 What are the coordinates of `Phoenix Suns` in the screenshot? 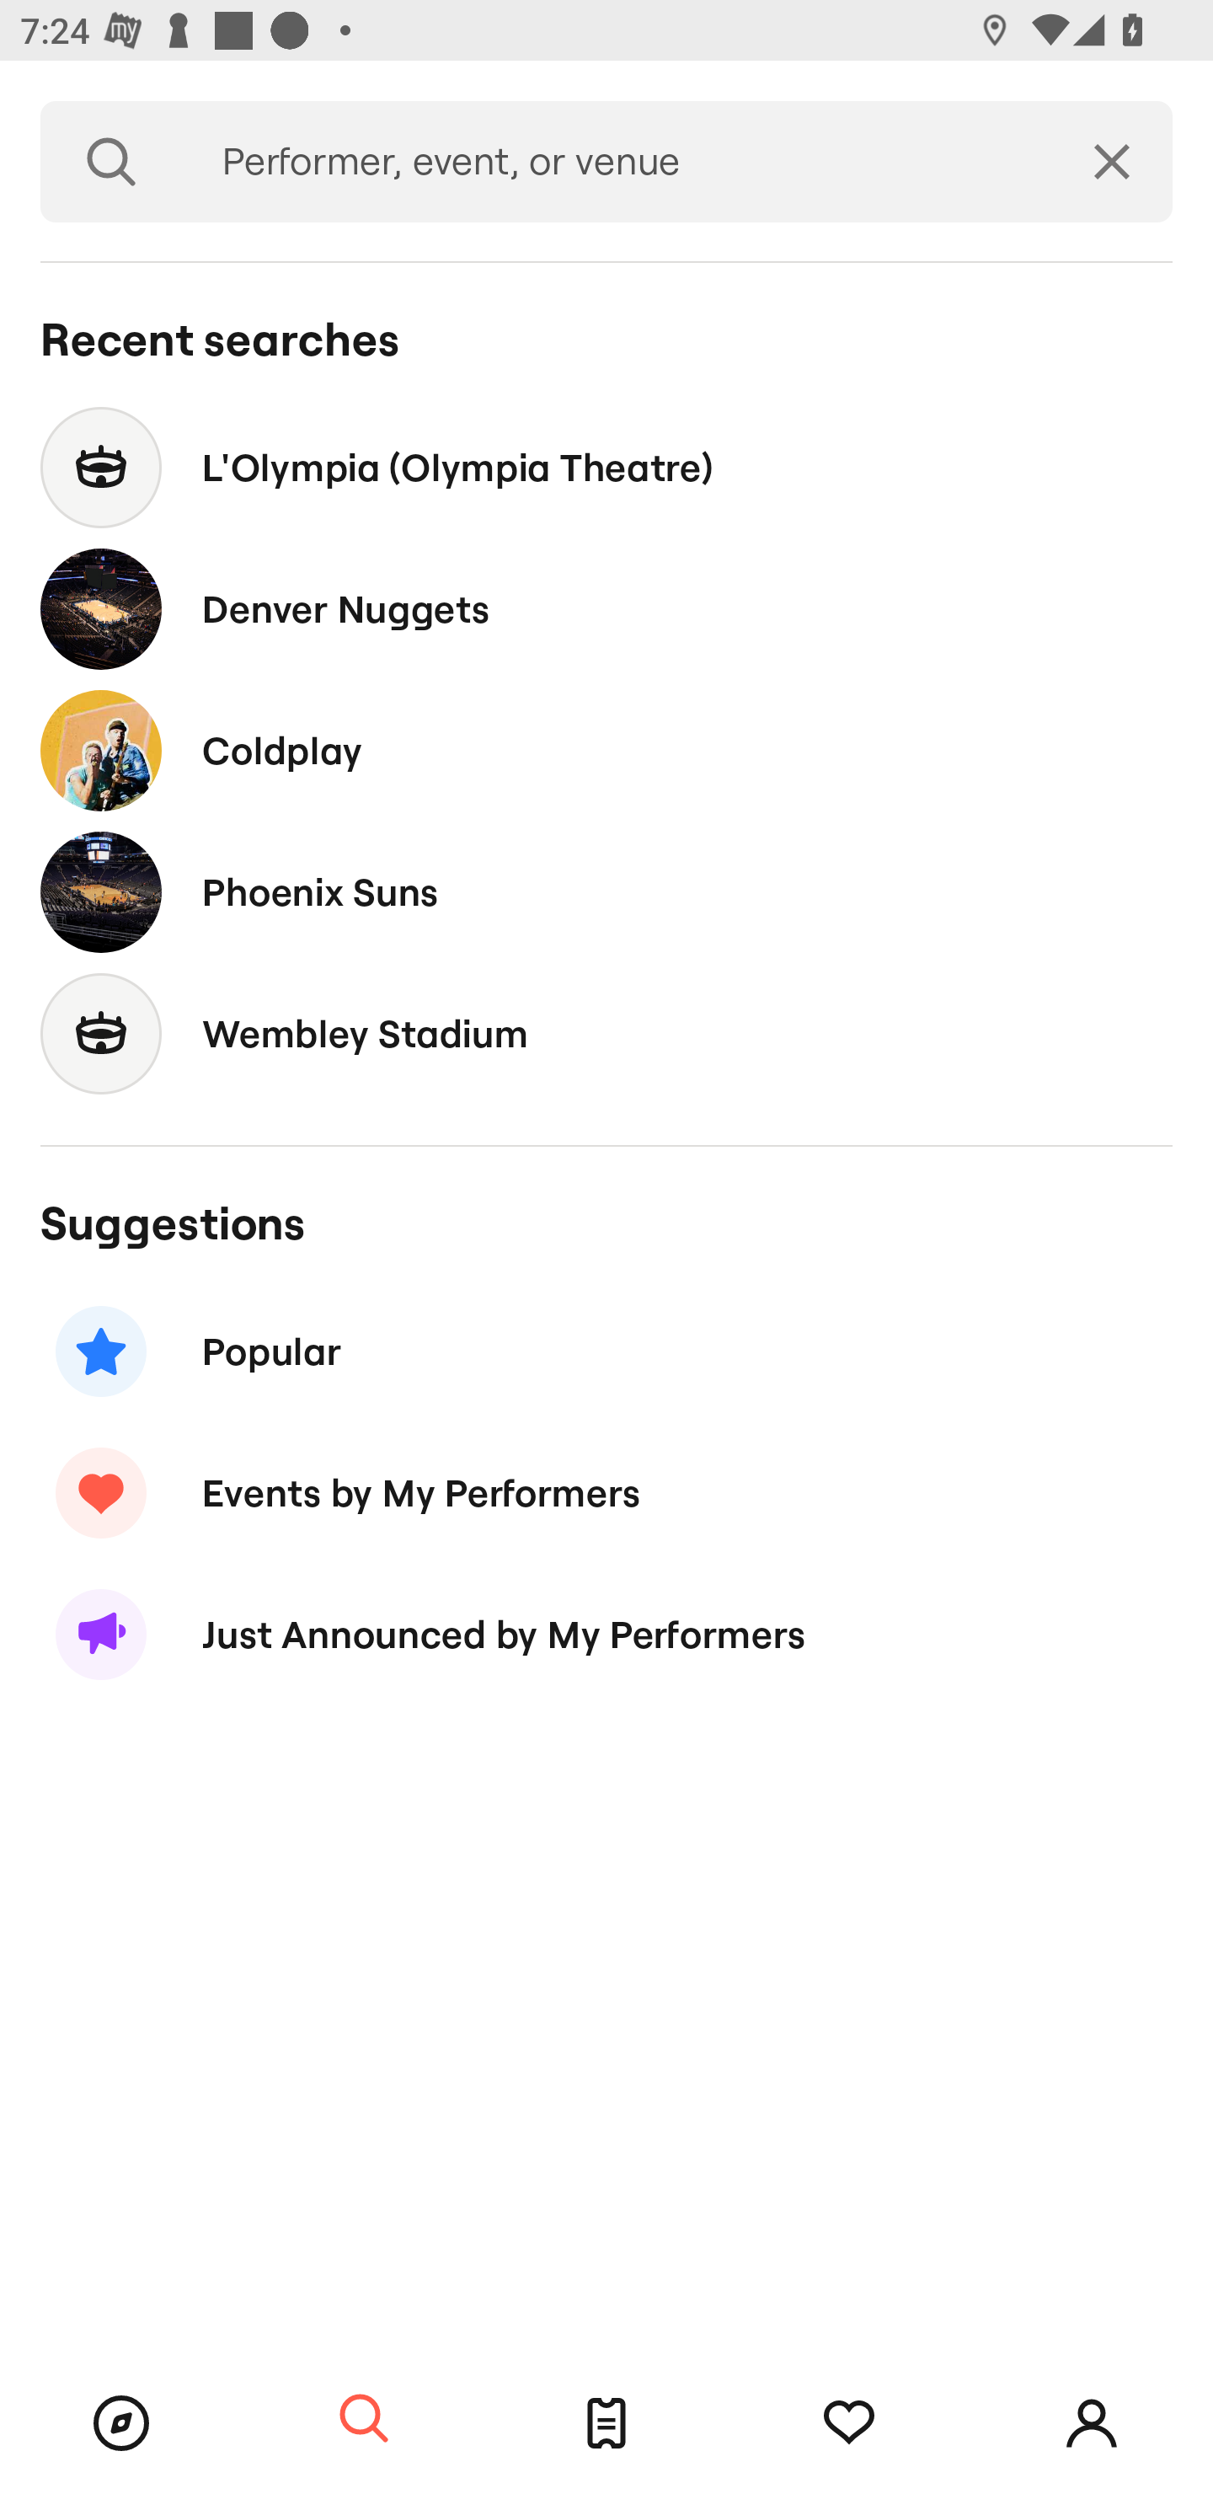 It's located at (606, 891).